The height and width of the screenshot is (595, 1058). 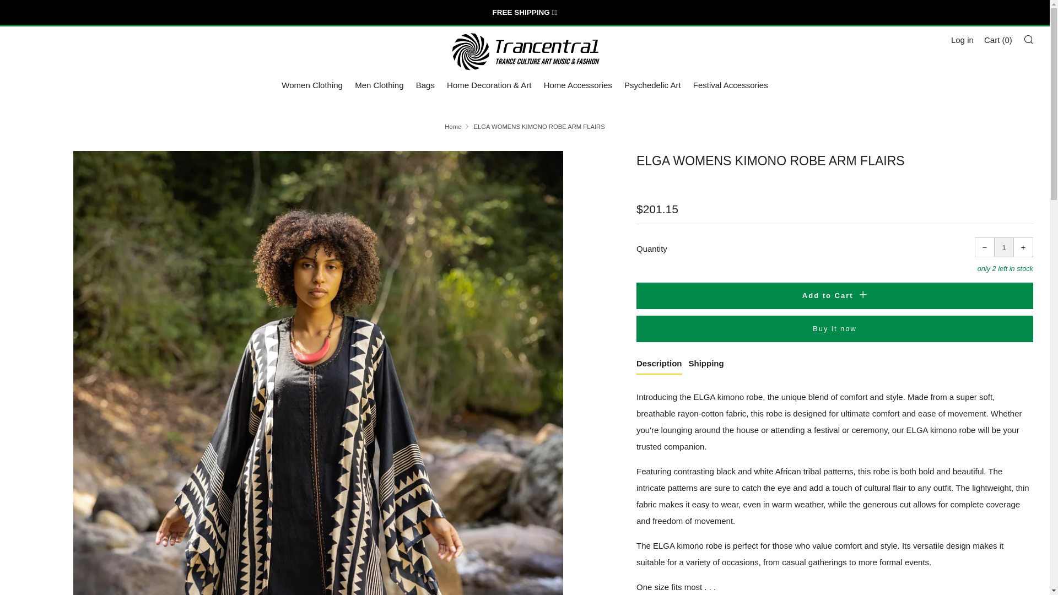 What do you see at coordinates (577, 85) in the screenshot?
I see `Home Accessories` at bounding box center [577, 85].